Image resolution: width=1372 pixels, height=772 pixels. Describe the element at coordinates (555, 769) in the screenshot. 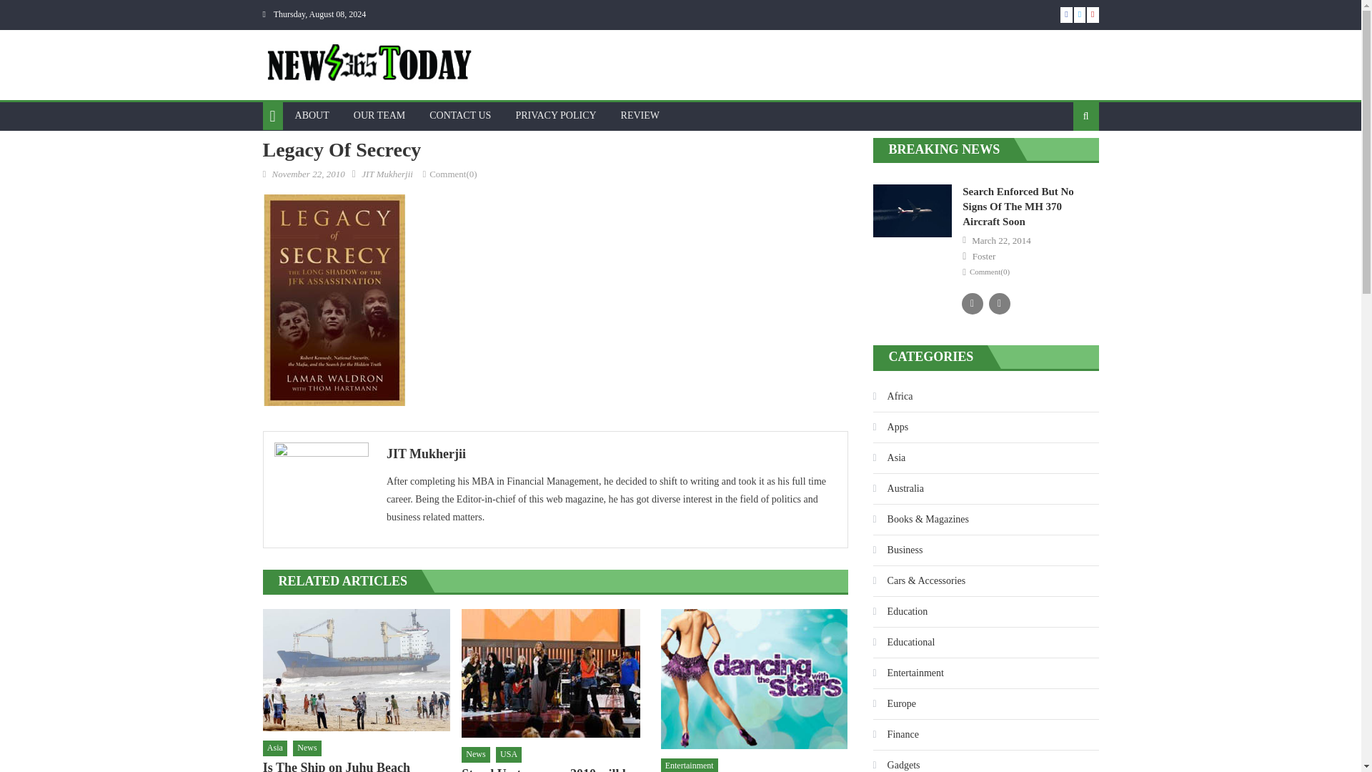

I see `Stand Up to cancer 2010 will be a great event tonight` at that location.